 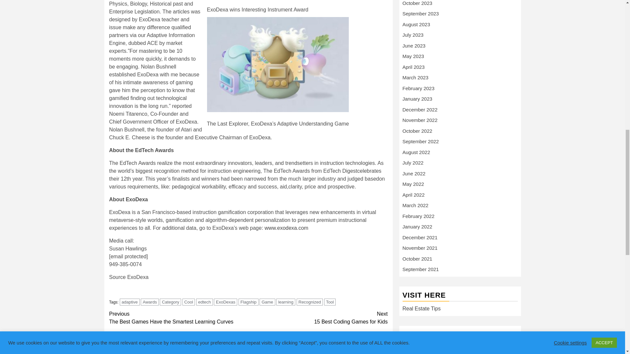 What do you see at coordinates (278, 65) in the screenshot?
I see `The Last Explorer, ExoDexa's Adaptive Learning Game` at bounding box center [278, 65].